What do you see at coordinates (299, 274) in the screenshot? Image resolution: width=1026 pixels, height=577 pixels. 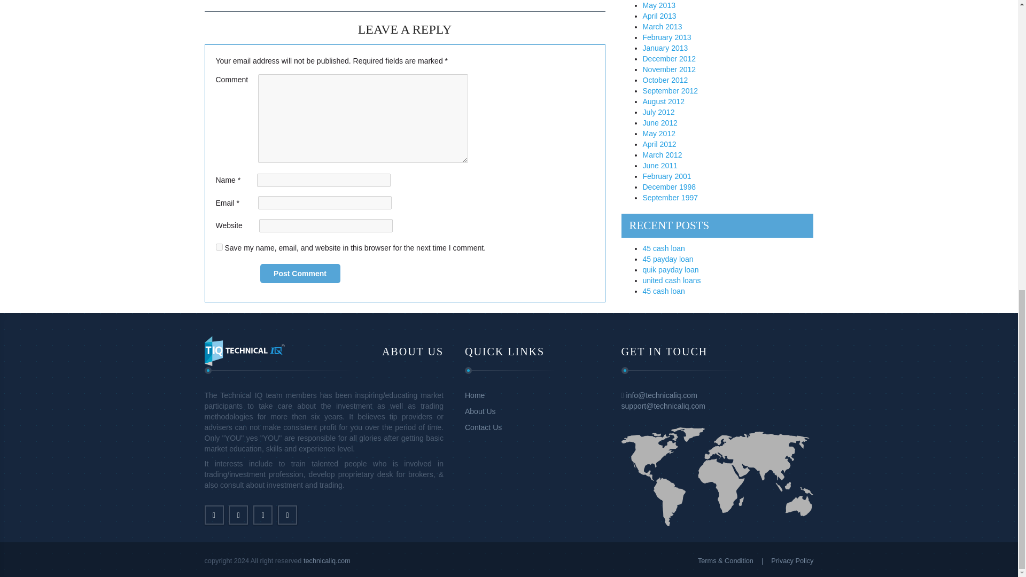 I see `Post Comment` at bounding box center [299, 274].